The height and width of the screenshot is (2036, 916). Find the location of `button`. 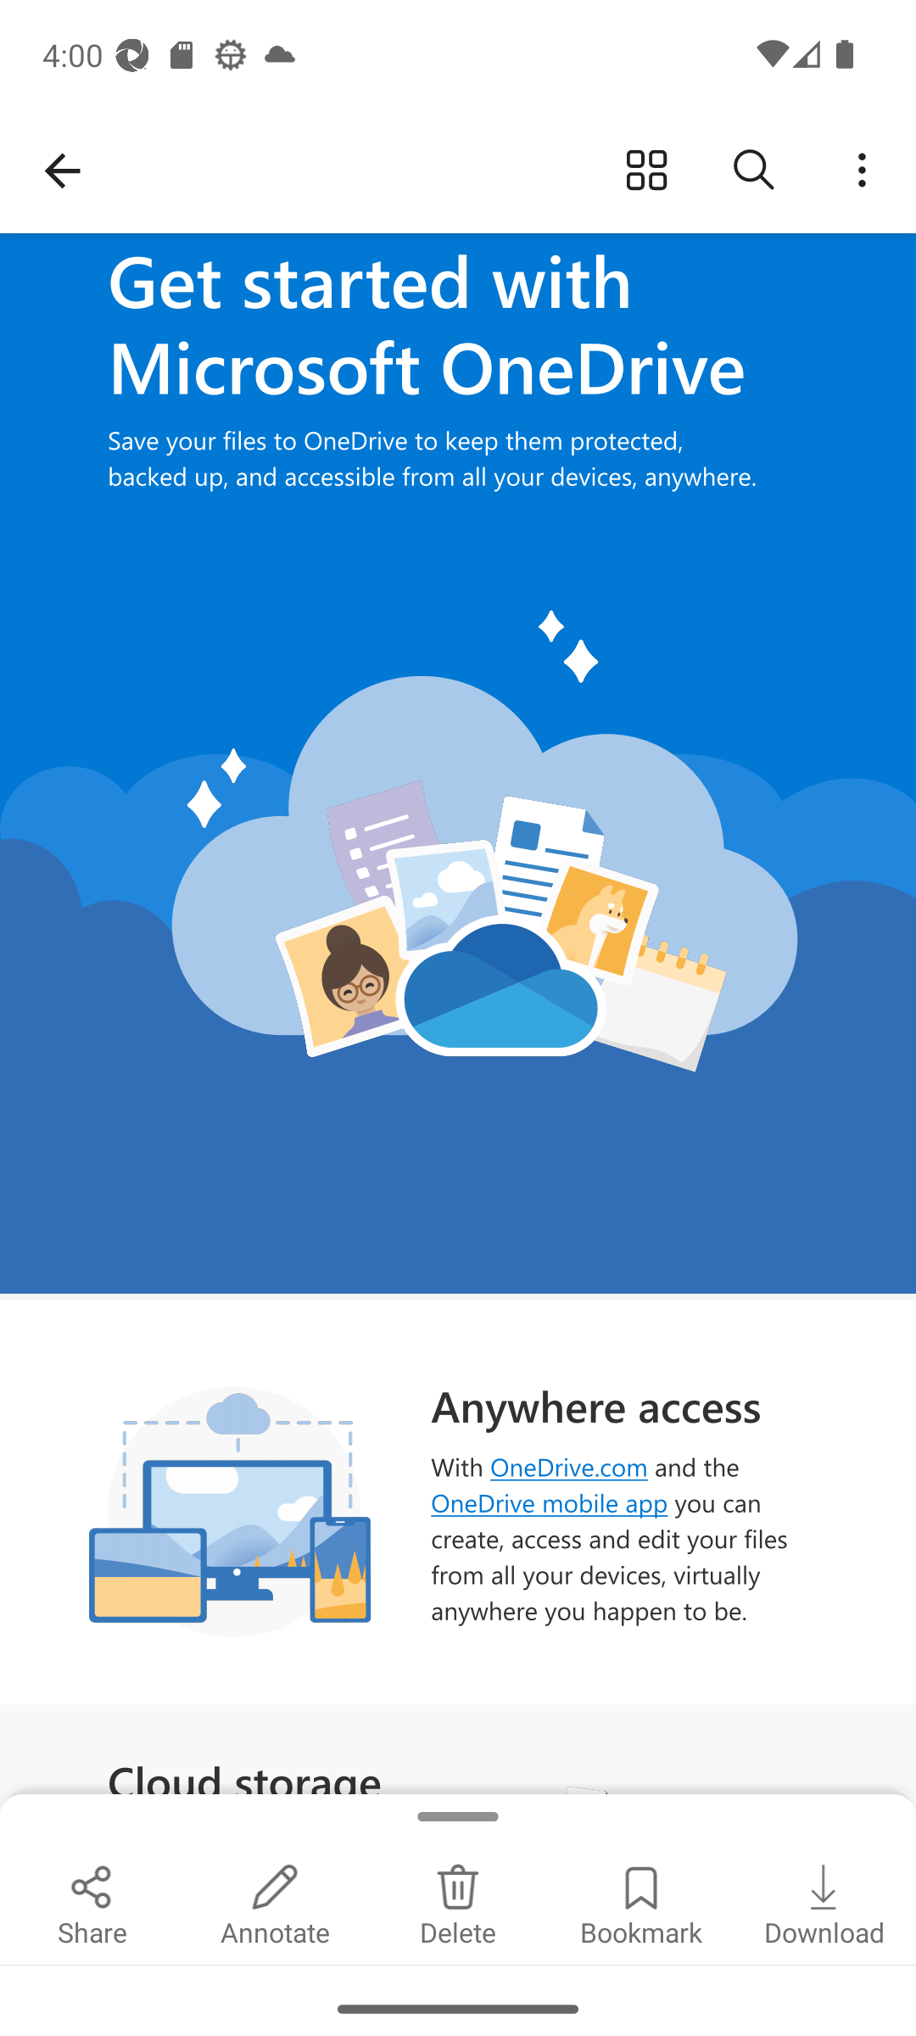

button is located at coordinates (862, 171).